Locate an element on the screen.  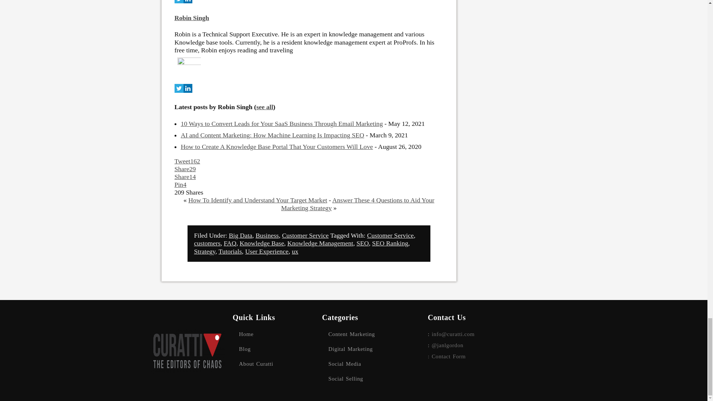
see all is located at coordinates (264, 110).